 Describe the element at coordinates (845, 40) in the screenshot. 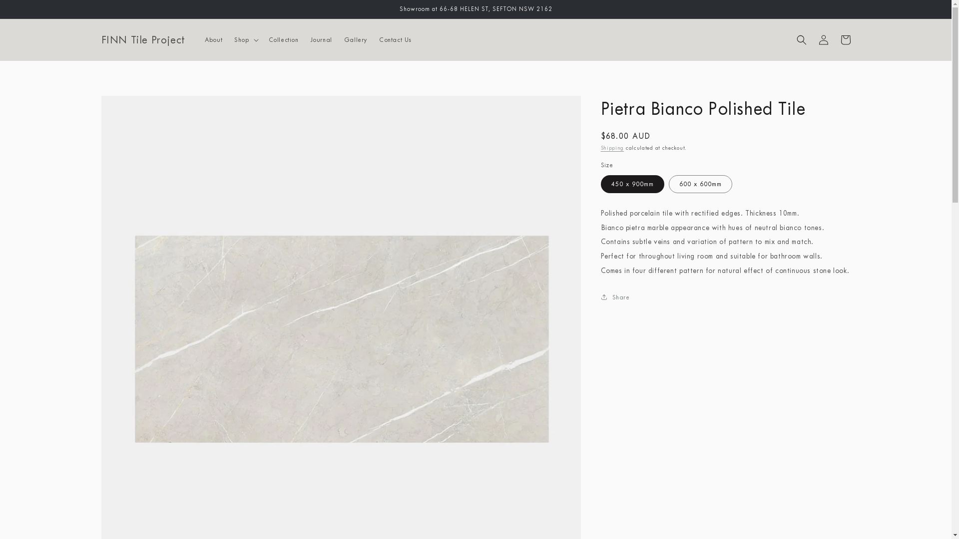

I see `Cart` at that location.